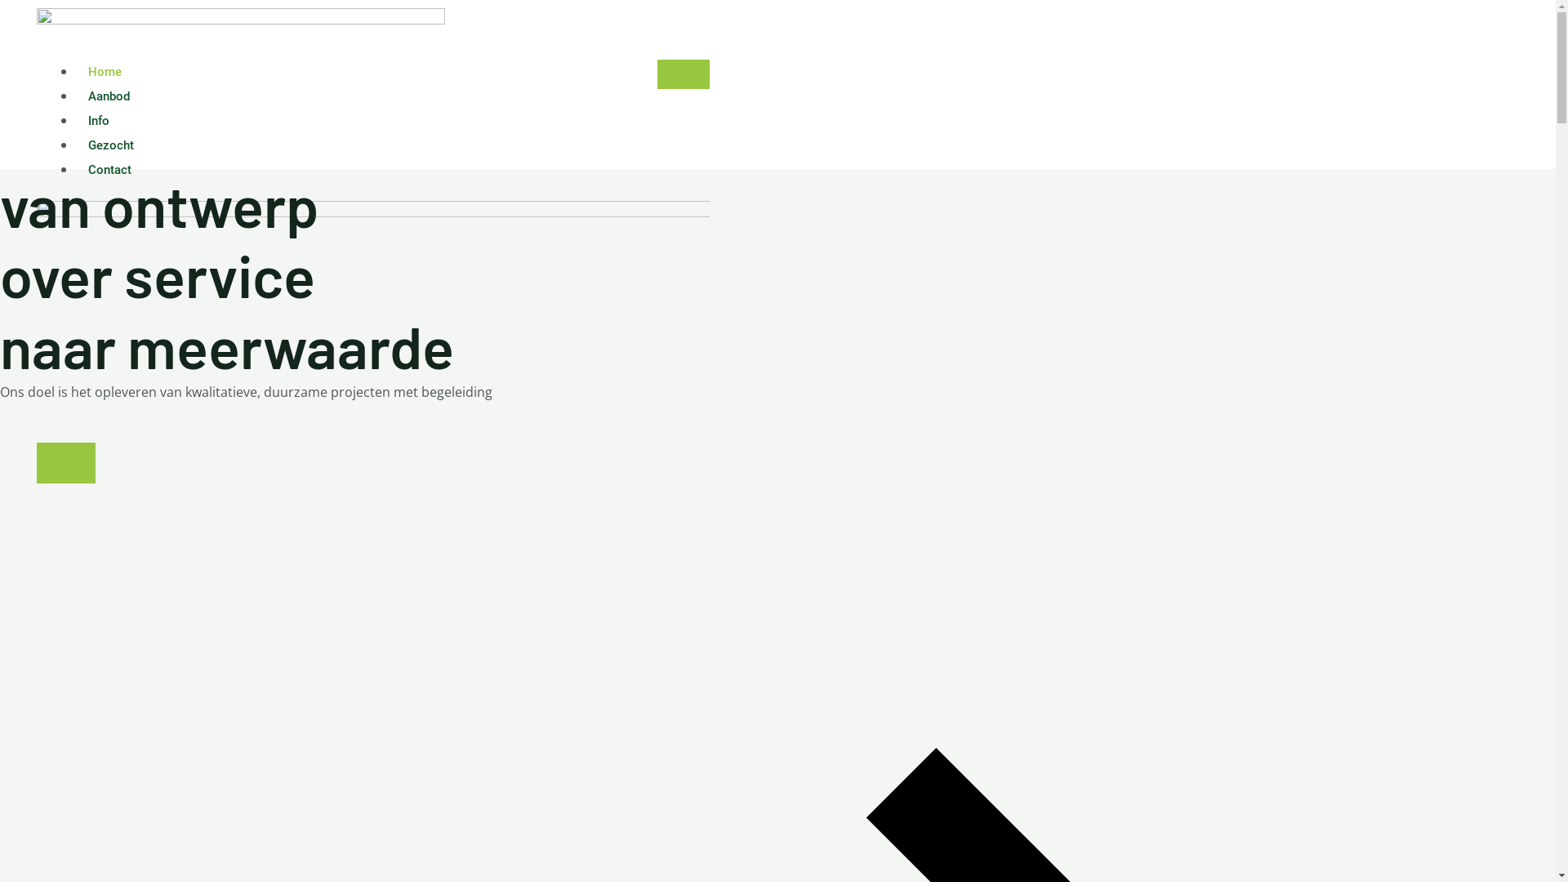 This screenshot has width=1568, height=882. What do you see at coordinates (66, 463) in the screenshot?
I see `X` at bounding box center [66, 463].